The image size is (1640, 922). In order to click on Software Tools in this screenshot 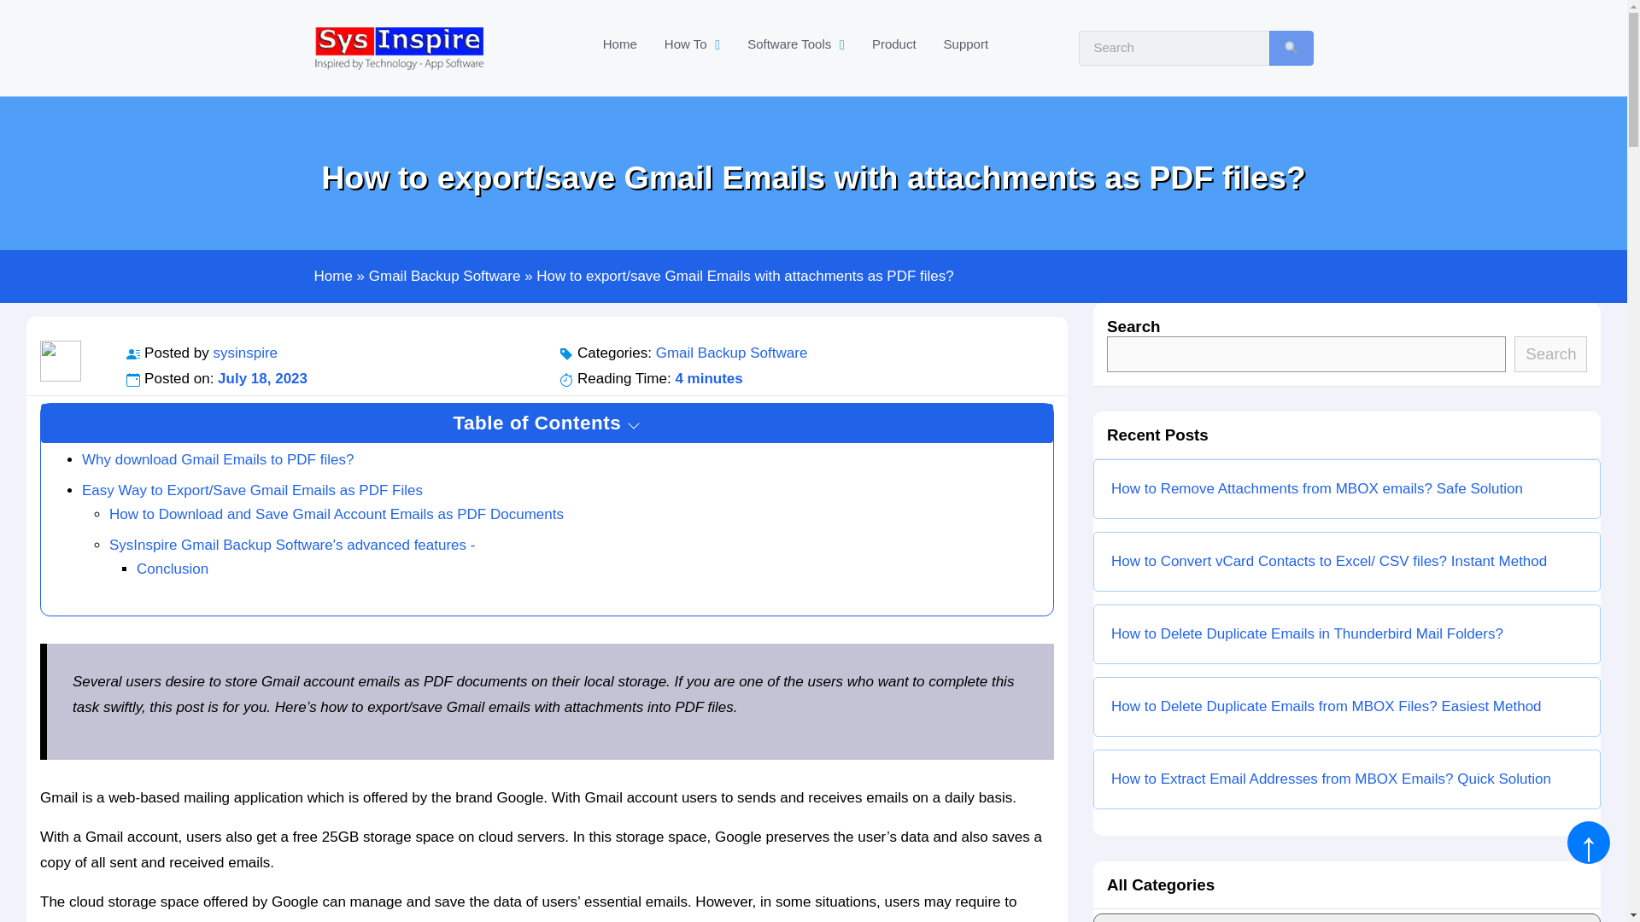, I will do `click(795, 44)`.